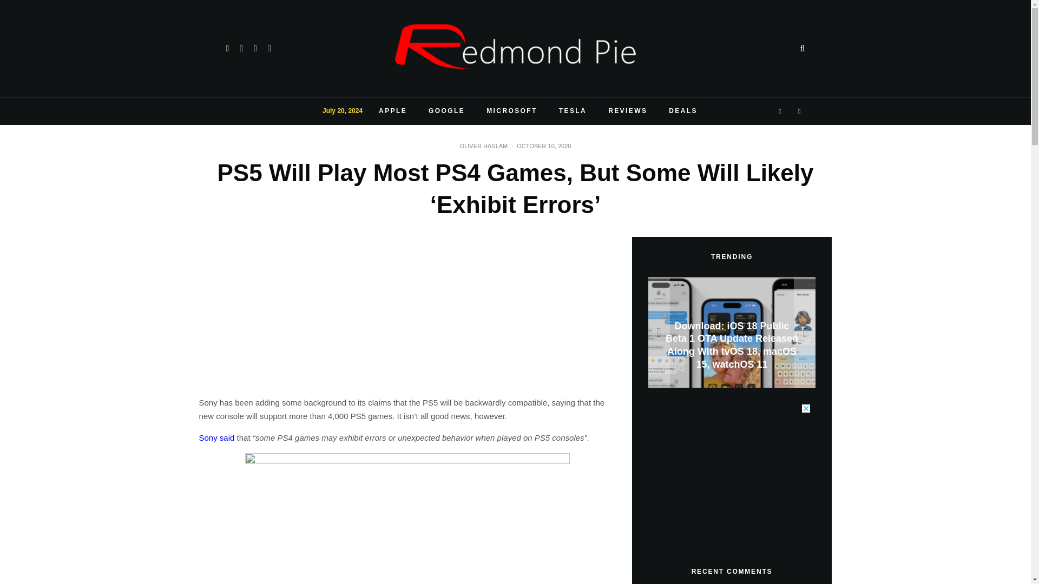 This screenshot has height=584, width=1039. I want to click on APPLE, so click(392, 111).